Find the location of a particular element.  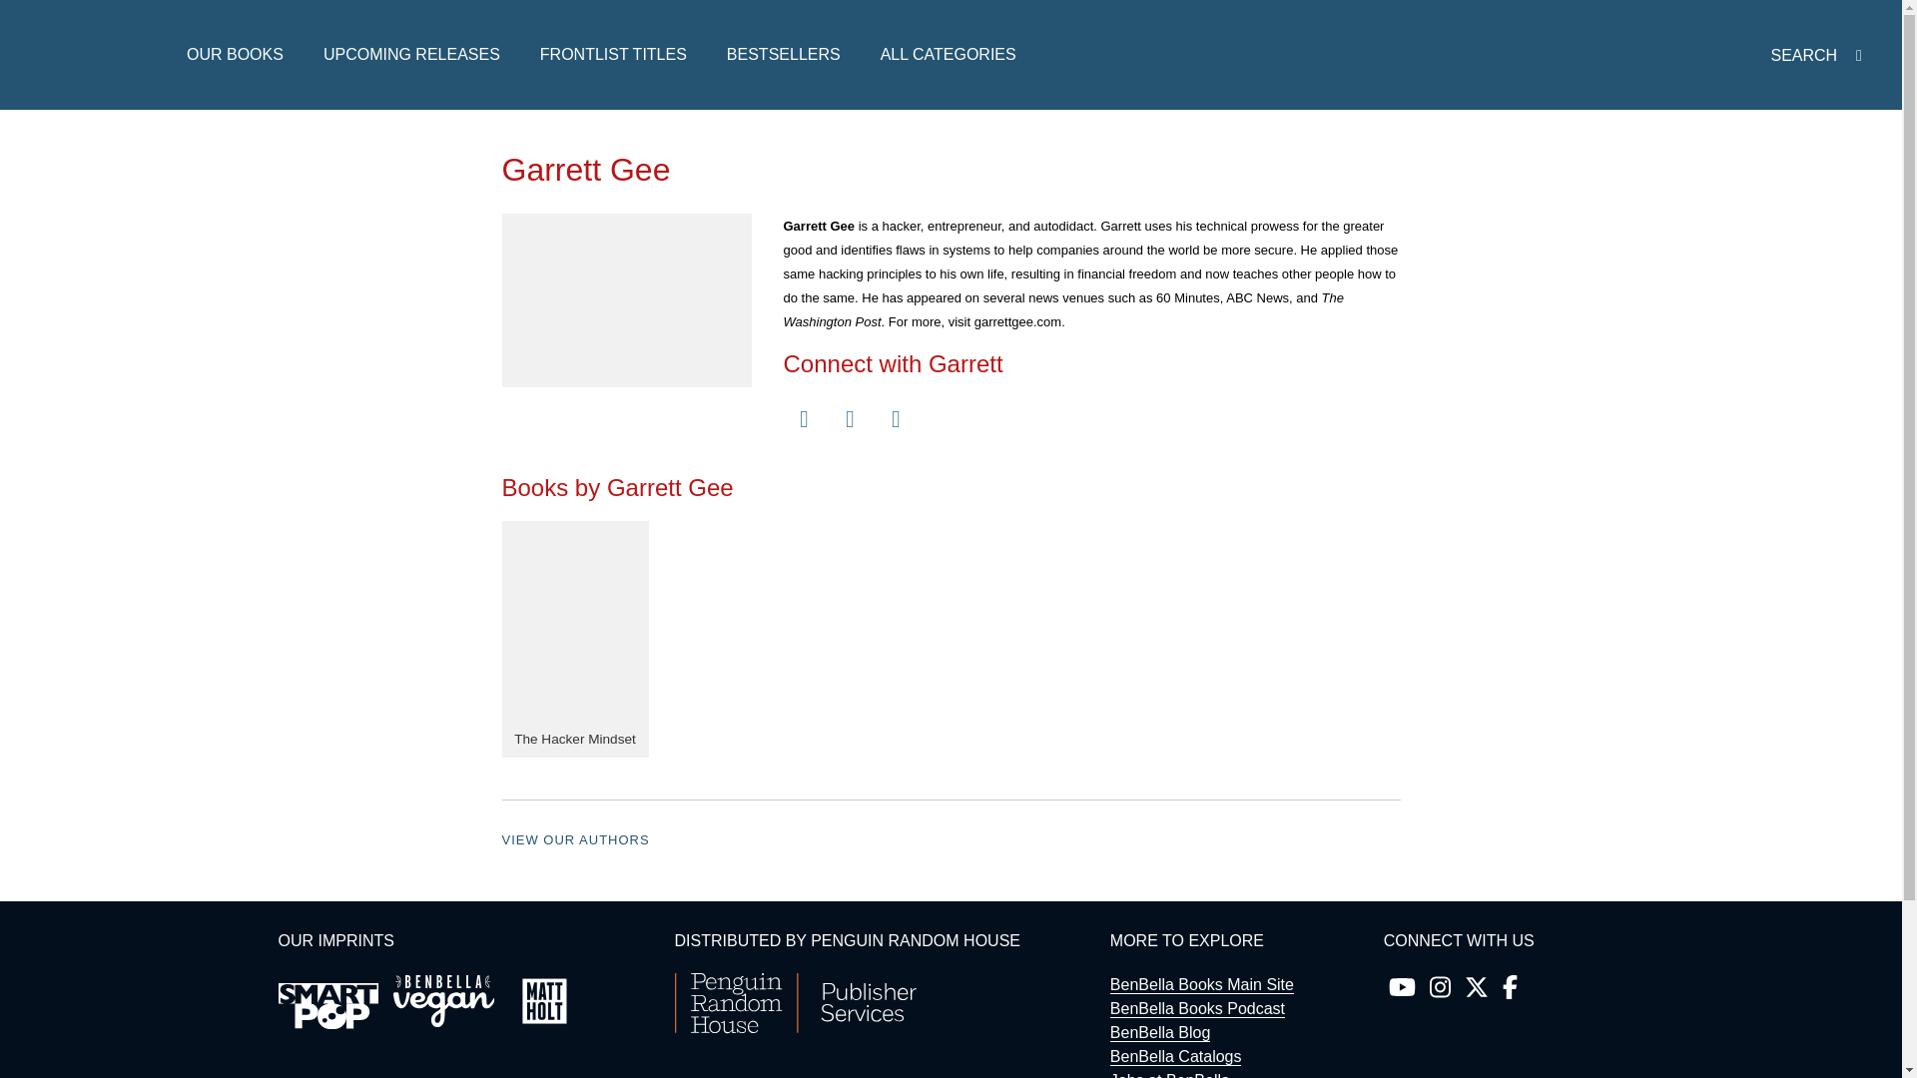

Search is located at coordinates (1510, 176).